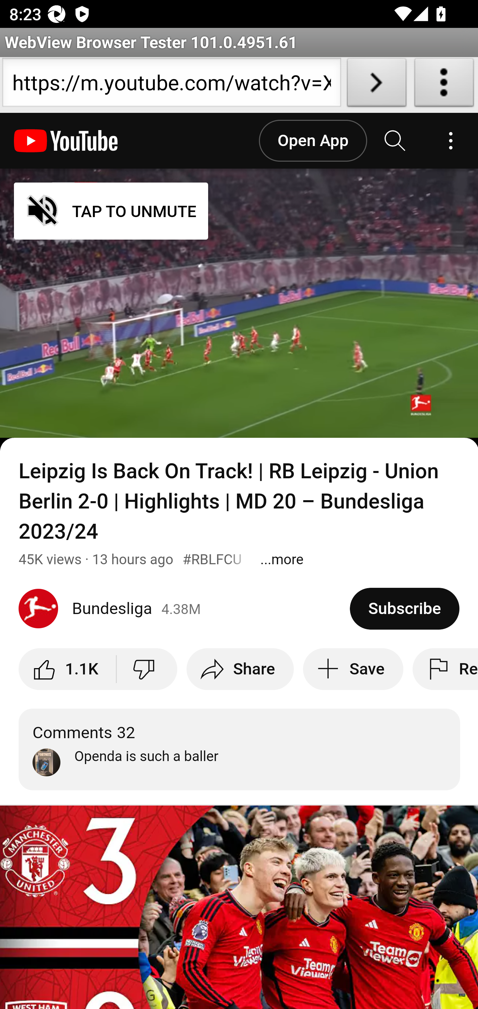 This screenshot has height=1009, width=478. I want to click on Report, so click(444, 668).